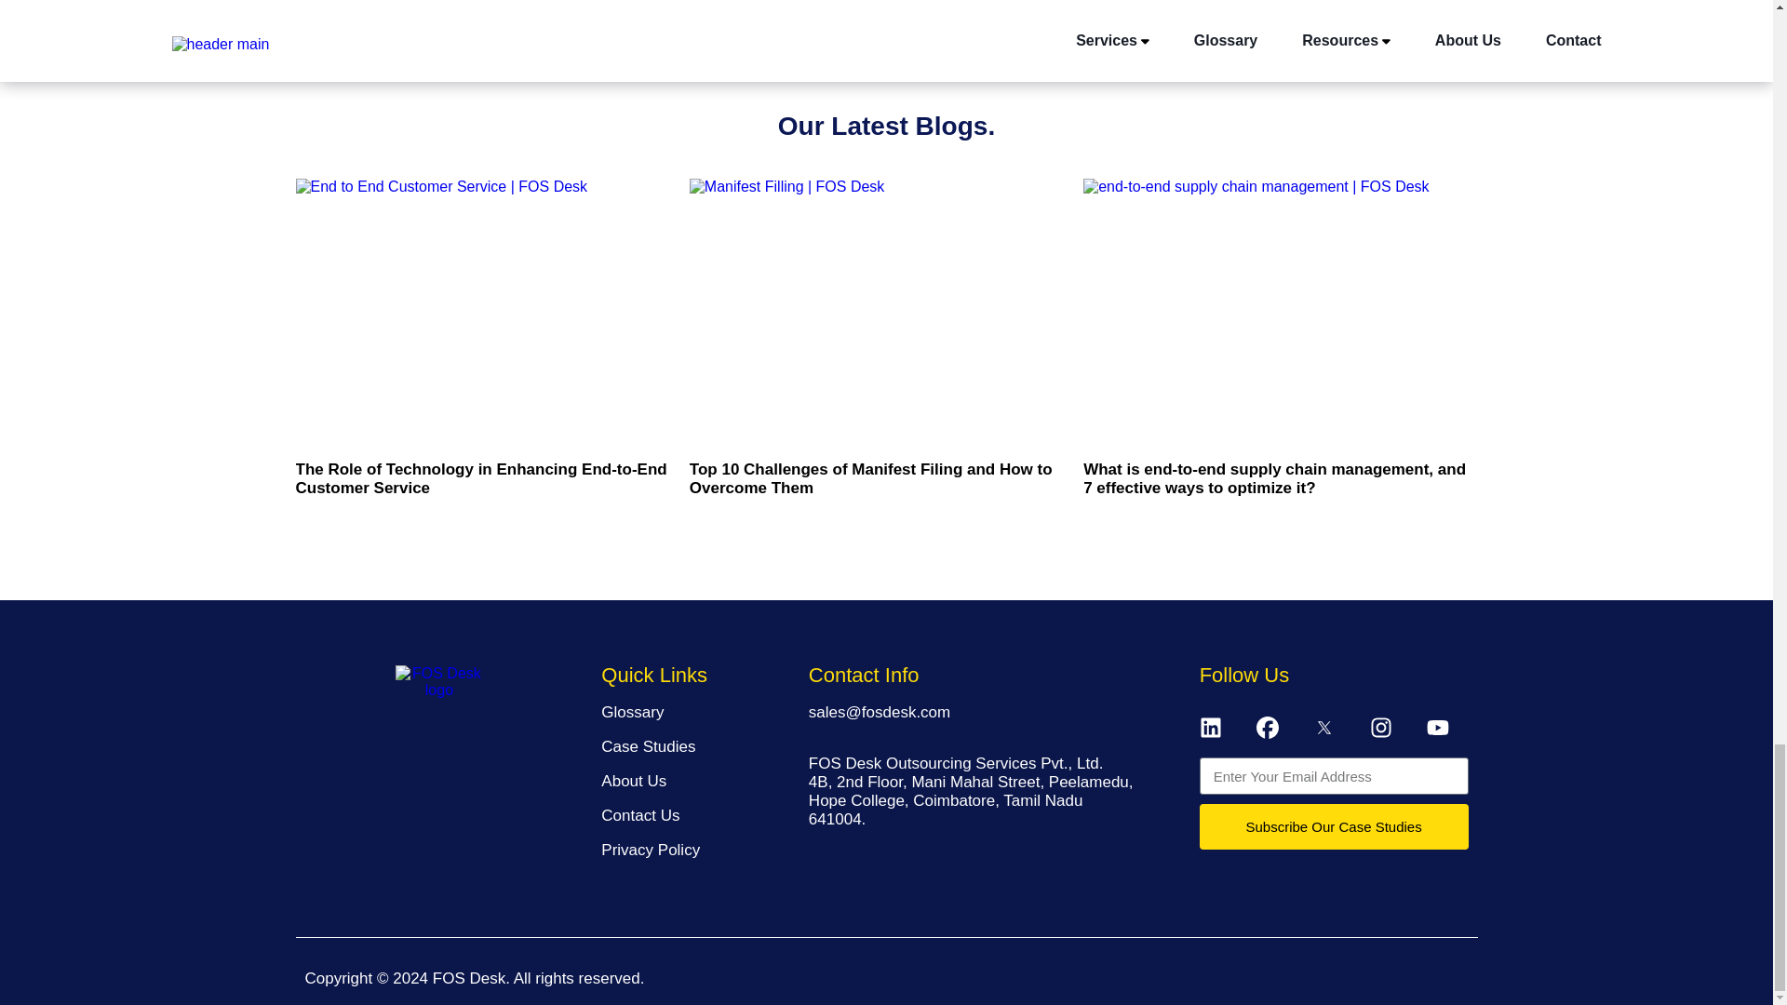  What do you see at coordinates (639, 815) in the screenshot?
I see `Contact Us` at bounding box center [639, 815].